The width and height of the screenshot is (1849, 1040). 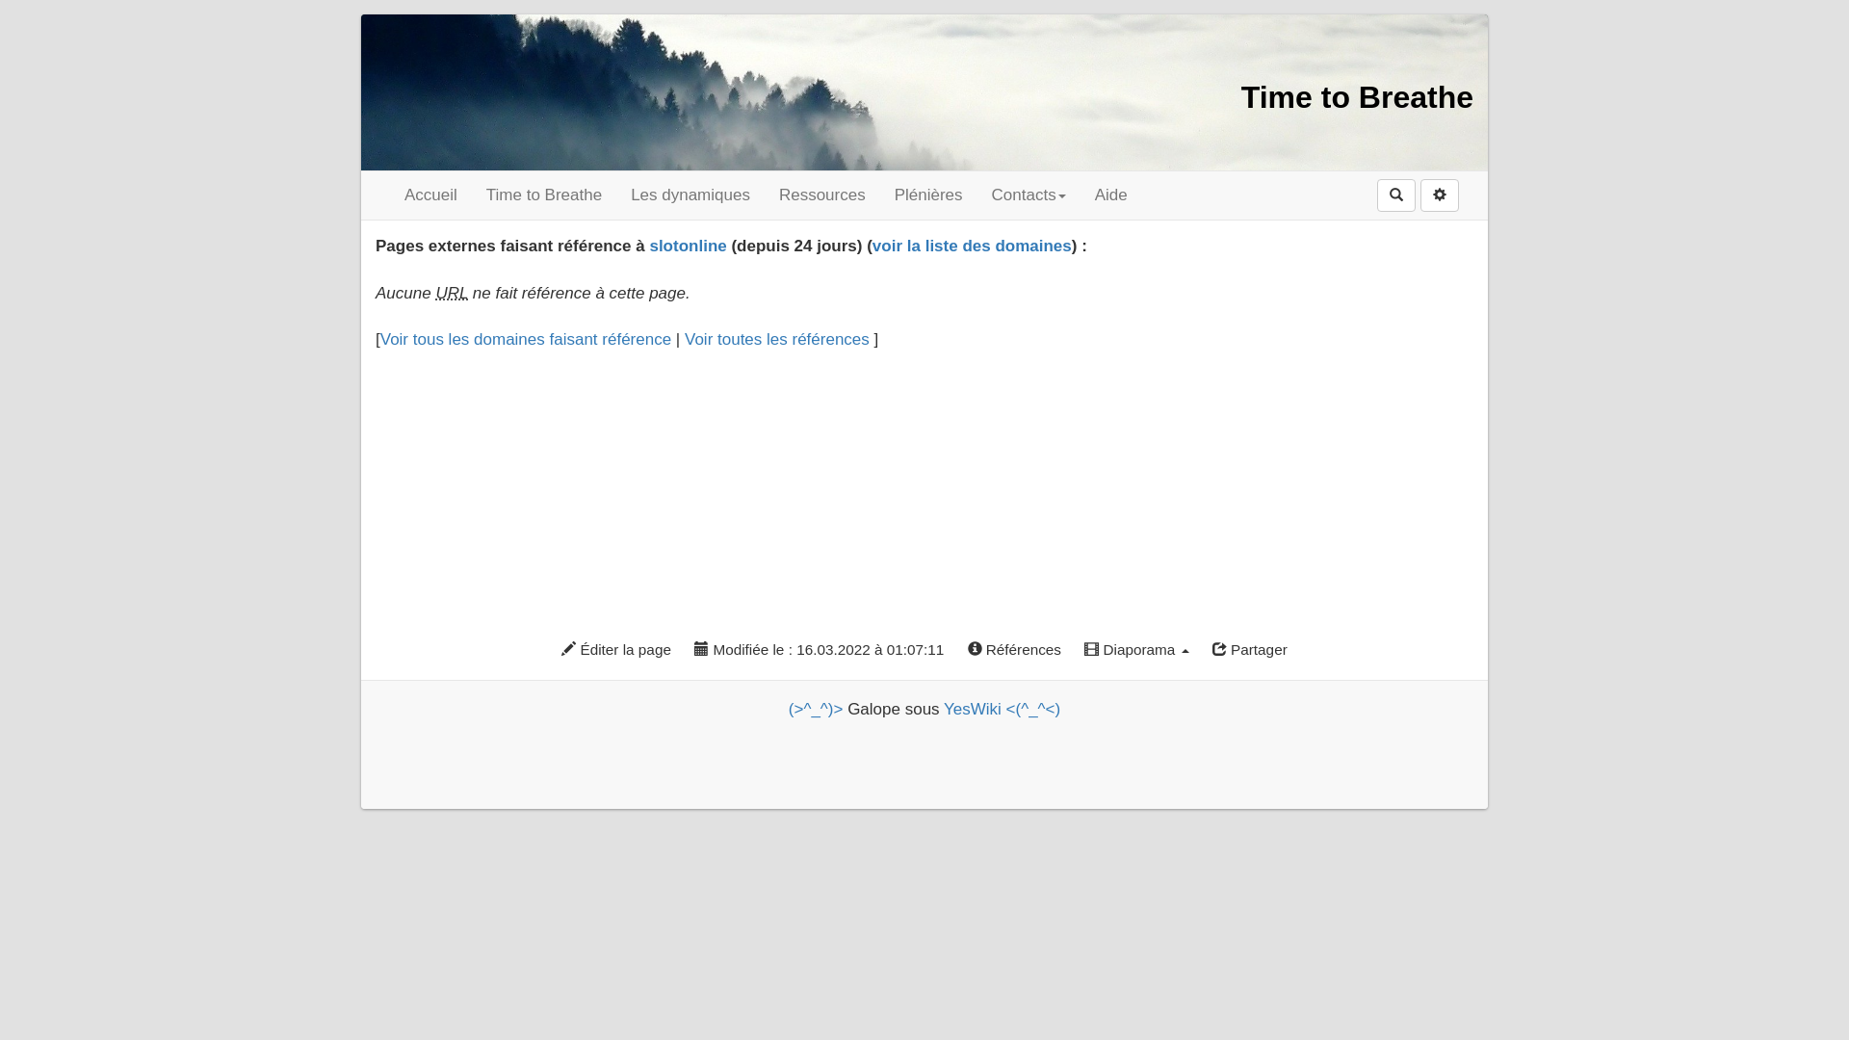 I want to click on Ressources, so click(x=822, y=195).